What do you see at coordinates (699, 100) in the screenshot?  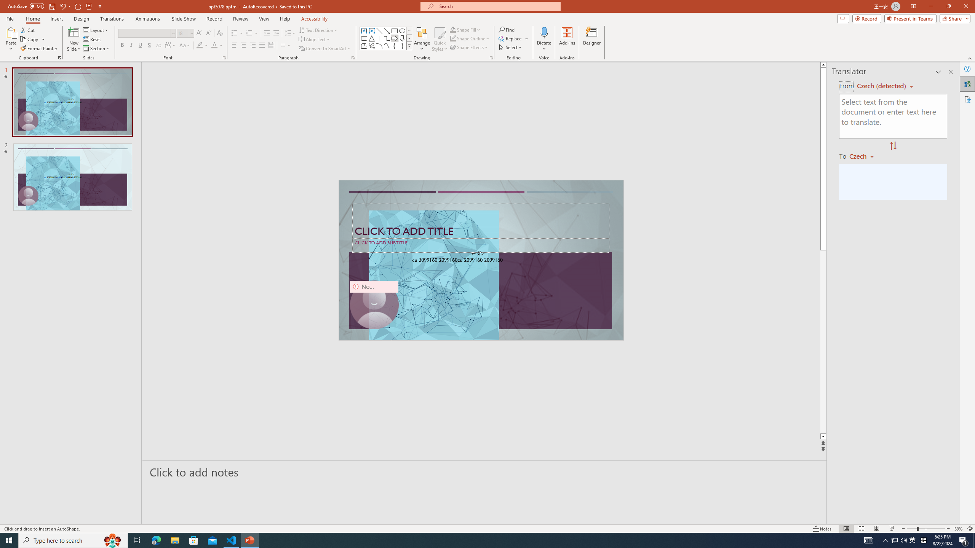 I see `Customize Layout...` at bounding box center [699, 100].